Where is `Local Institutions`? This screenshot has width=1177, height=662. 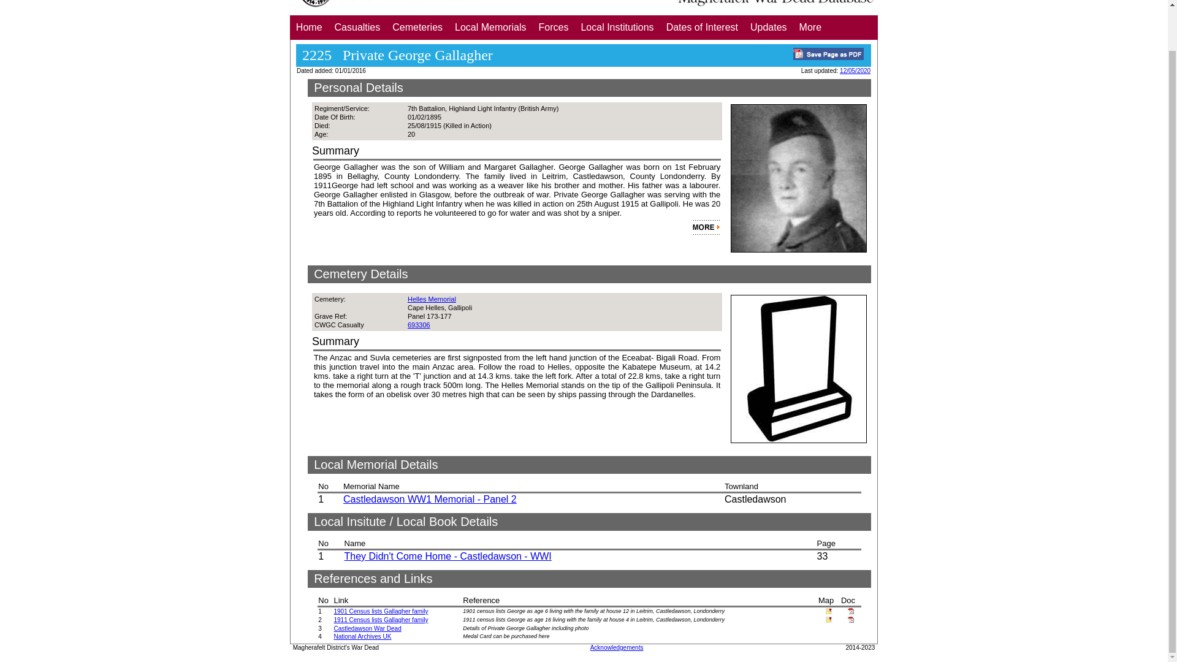
Local Institutions is located at coordinates (617, 27).